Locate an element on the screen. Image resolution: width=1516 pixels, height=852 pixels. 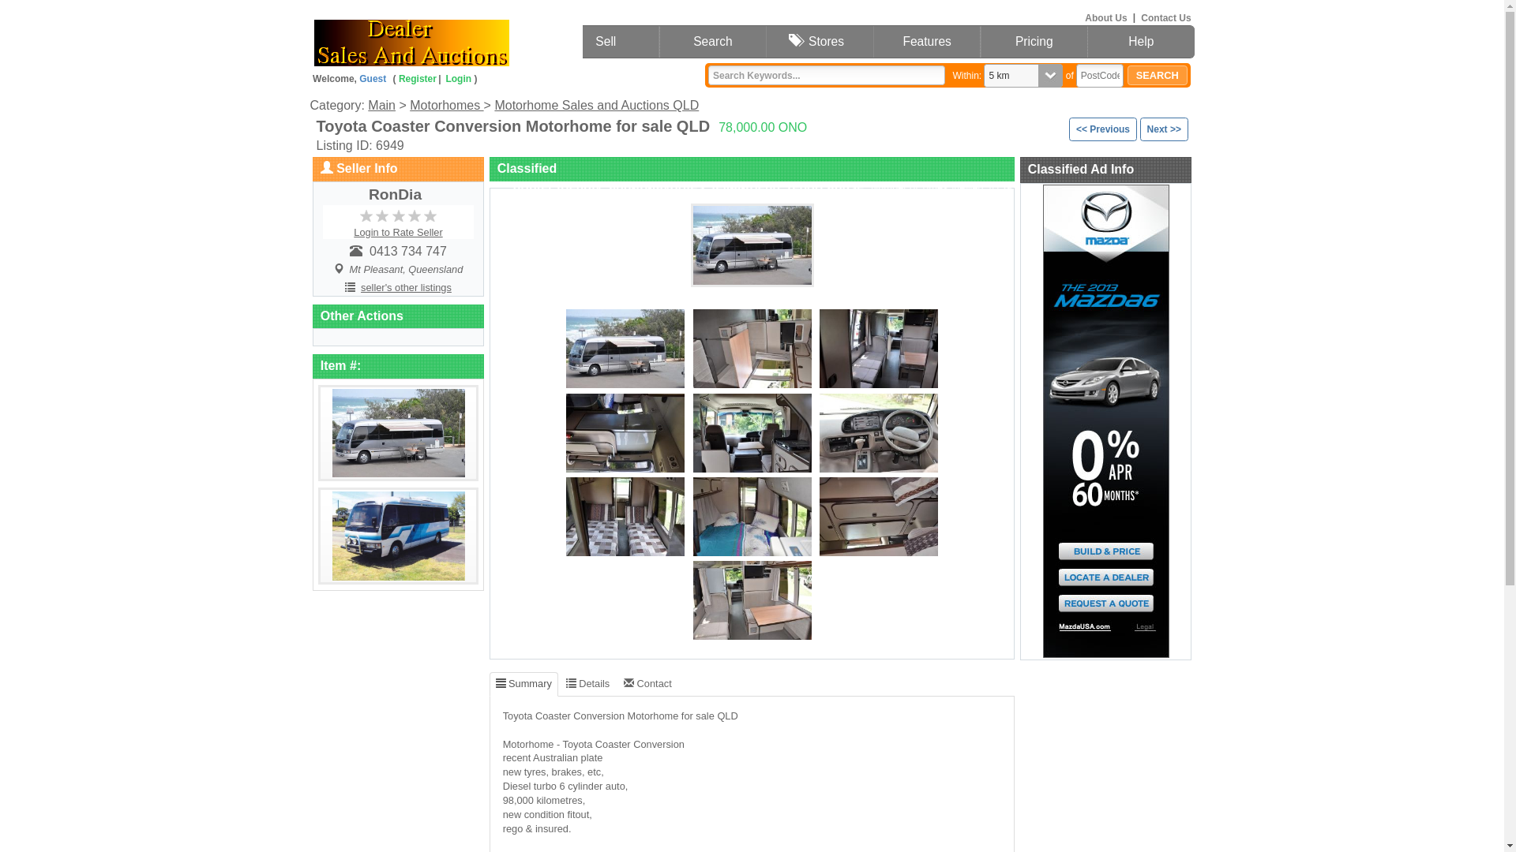
Motorhome Sales and Auctions QLD is located at coordinates (597, 106).